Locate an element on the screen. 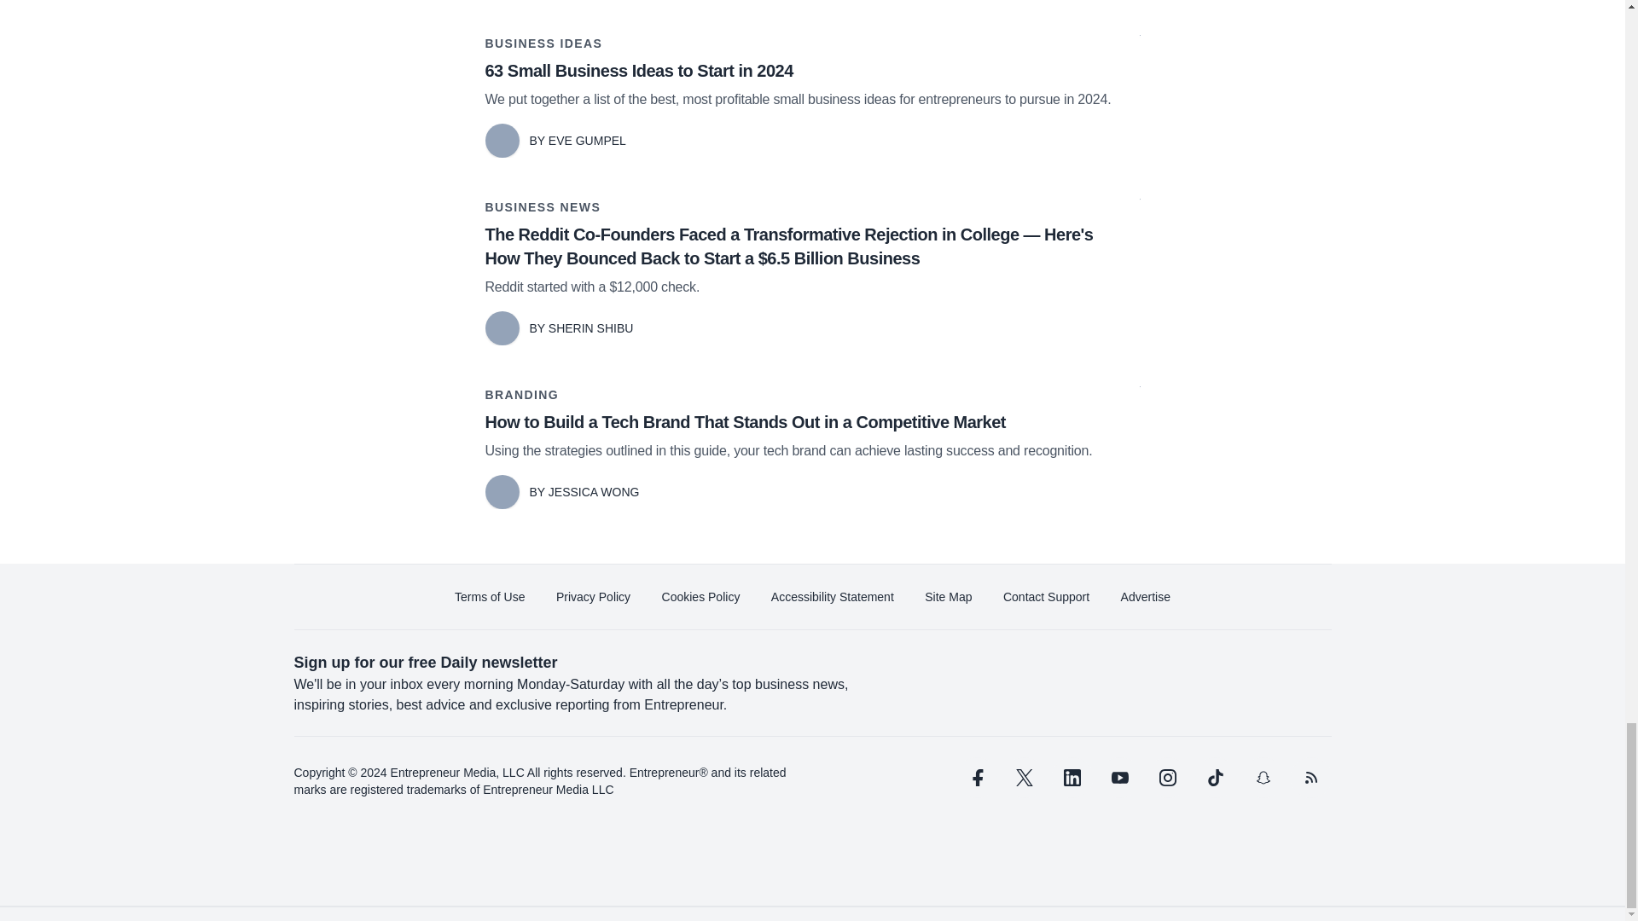  tiktok is located at coordinates (1214, 778).